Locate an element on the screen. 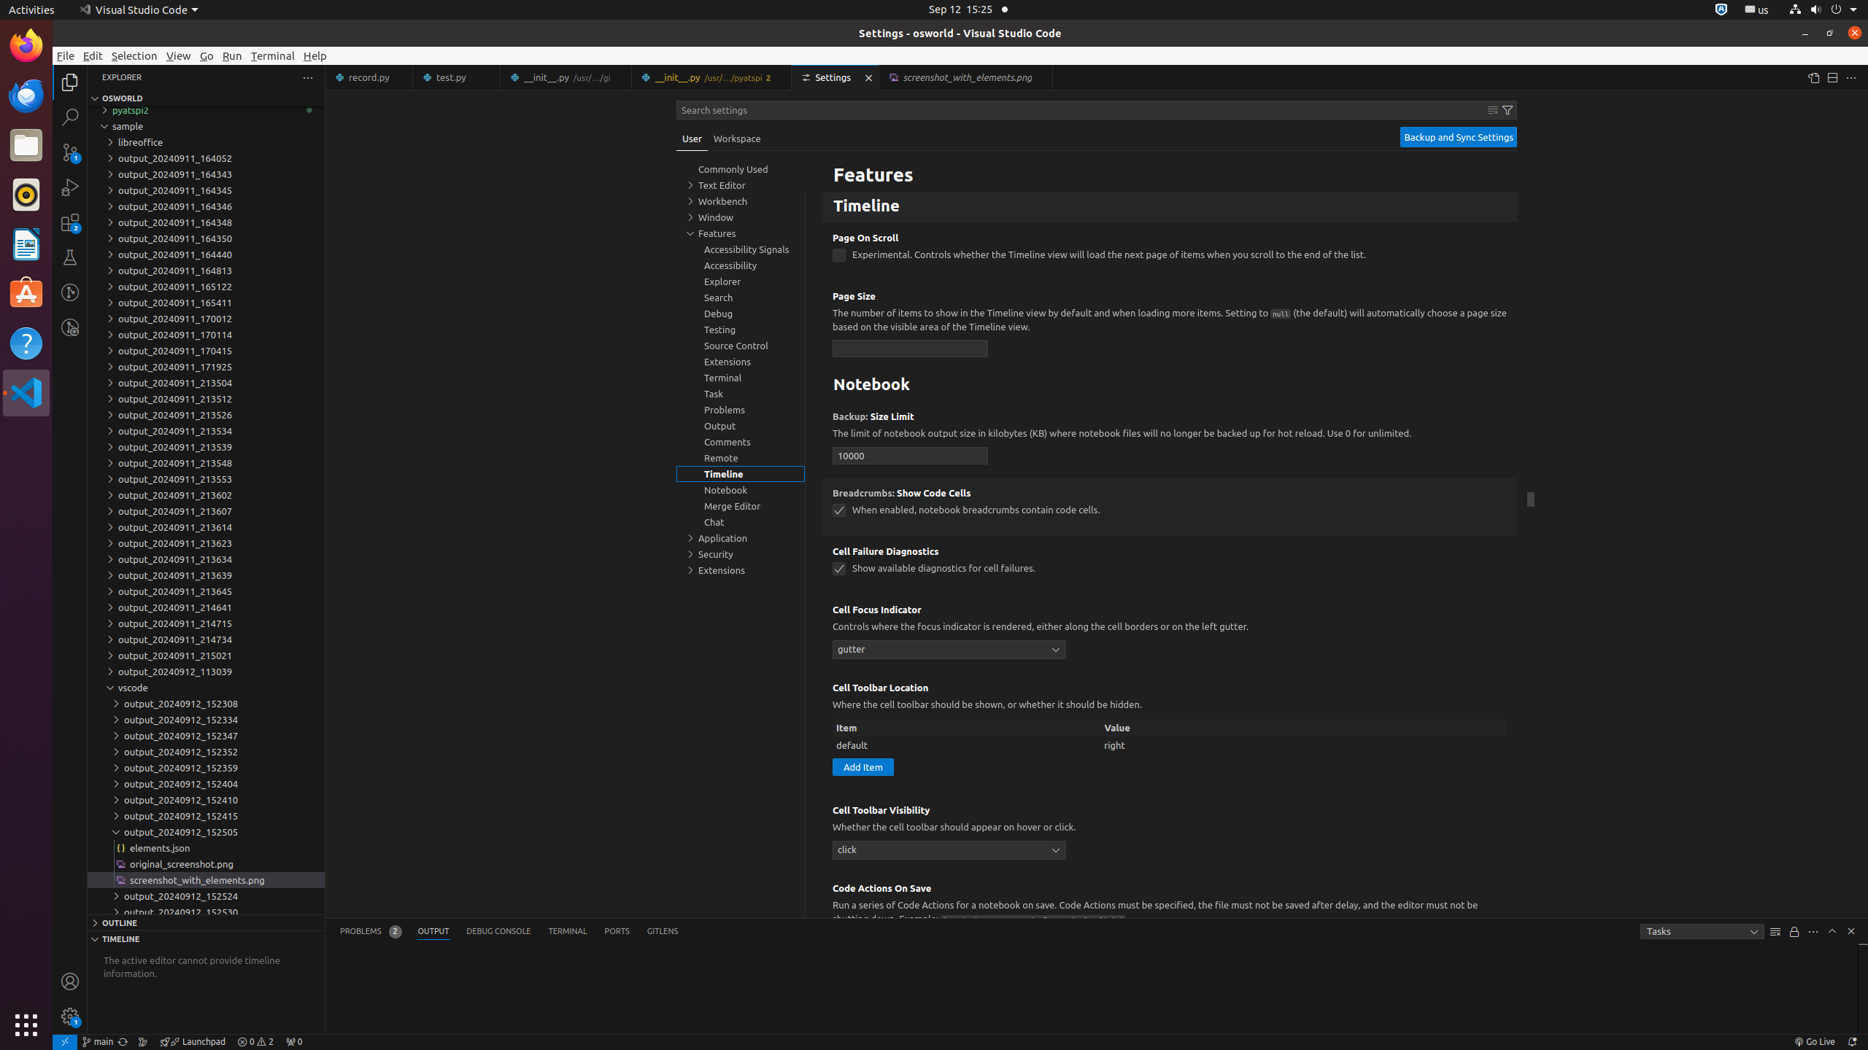 This screenshot has width=1868, height=1050. output_20240912_152524 is located at coordinates (206, 896).